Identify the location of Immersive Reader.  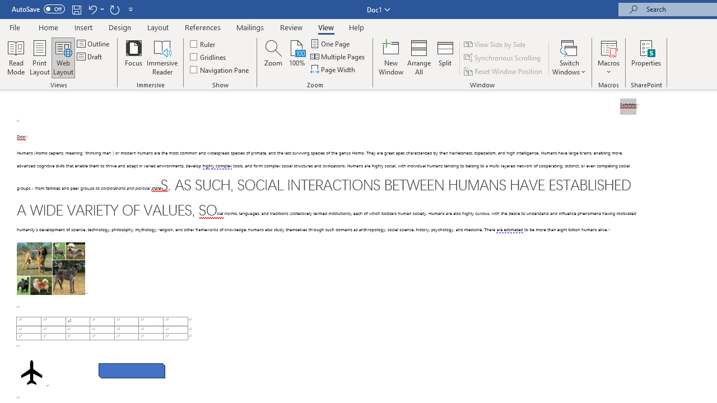
(162, 57).